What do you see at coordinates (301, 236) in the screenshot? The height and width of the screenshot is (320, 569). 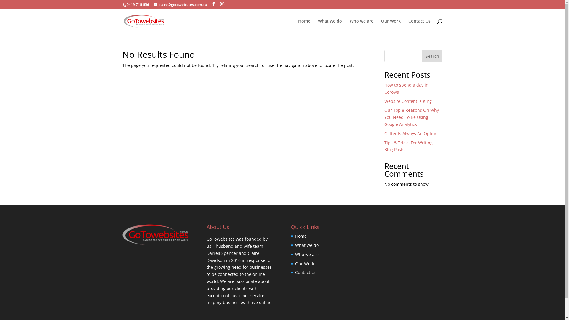 I see `Home` at bounding box center [301, 236].